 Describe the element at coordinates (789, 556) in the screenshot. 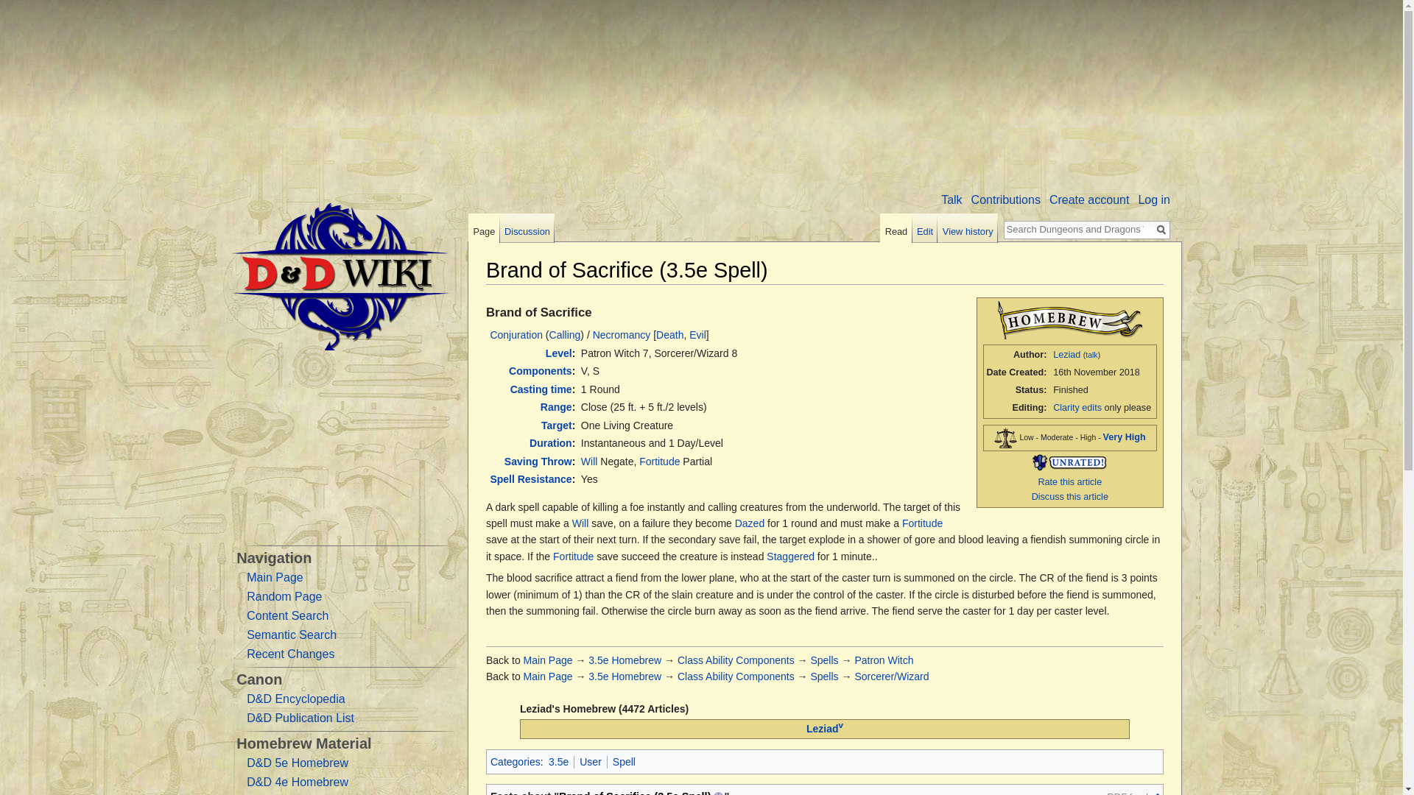

I see `Staggered` at that location.